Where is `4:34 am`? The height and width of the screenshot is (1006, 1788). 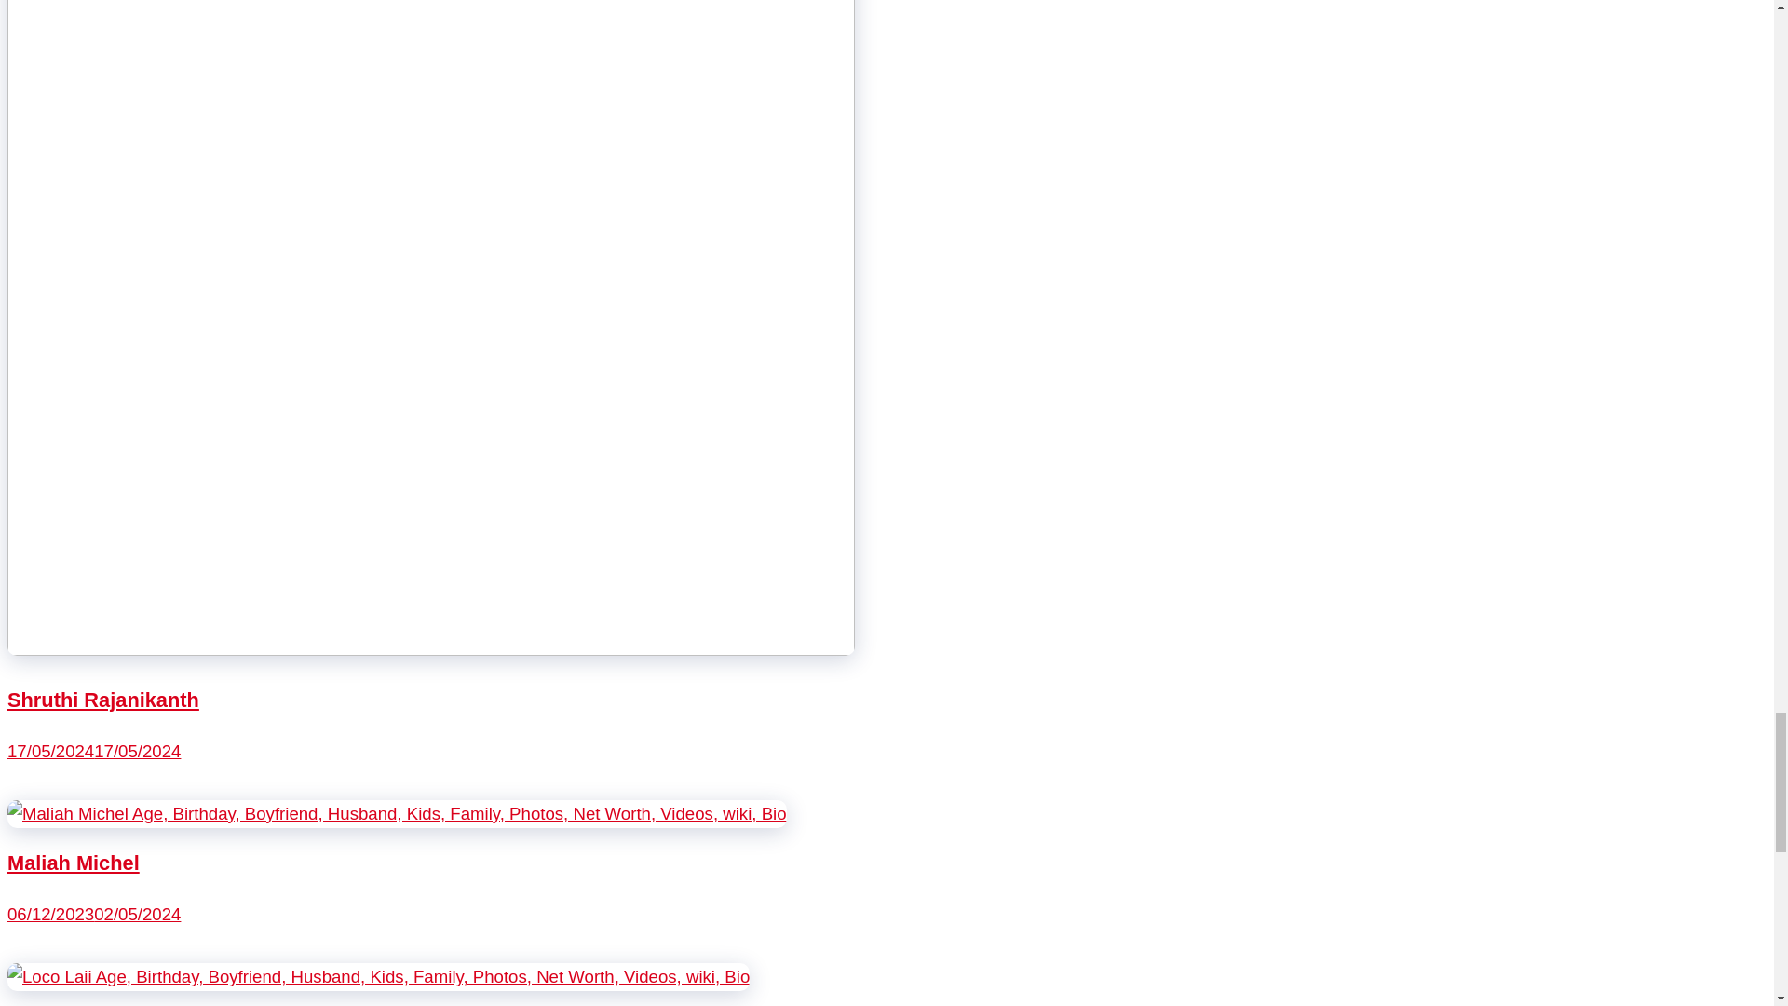
4:34 am is located at coordinates (93, 914).